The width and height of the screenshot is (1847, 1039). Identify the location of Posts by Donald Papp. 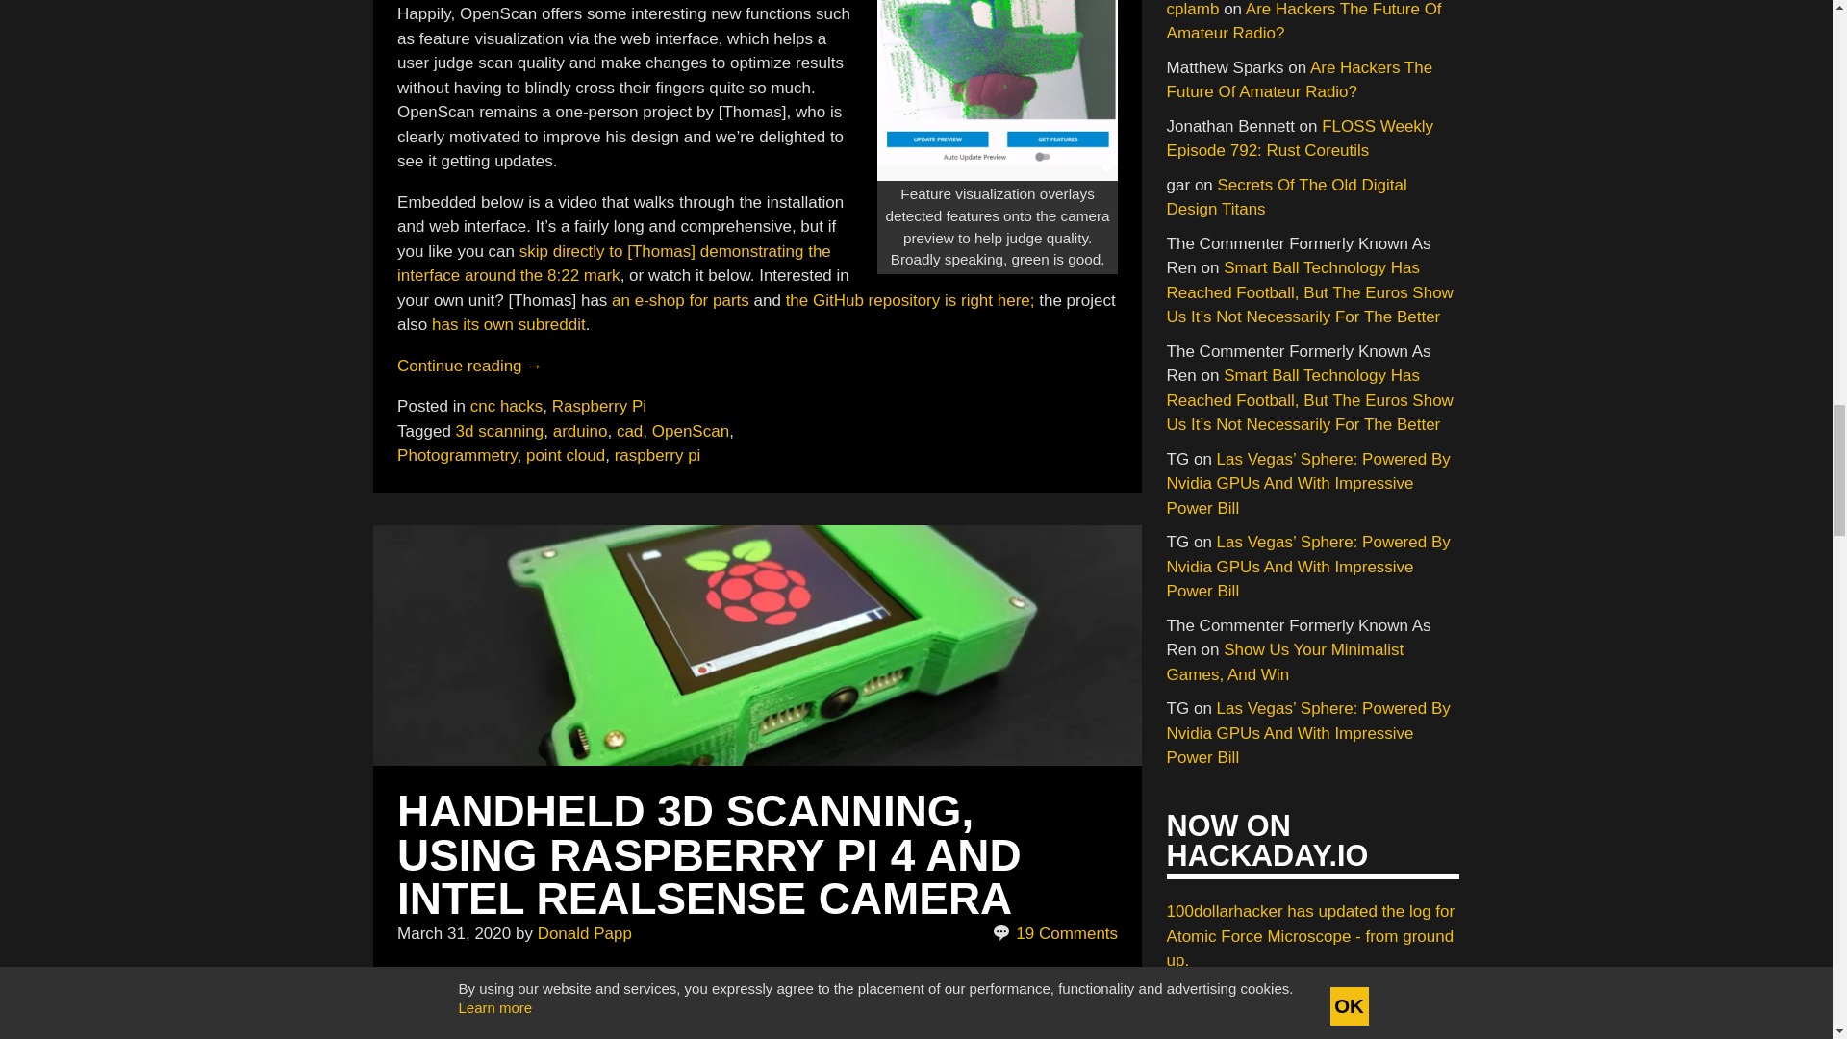
(584, 933).